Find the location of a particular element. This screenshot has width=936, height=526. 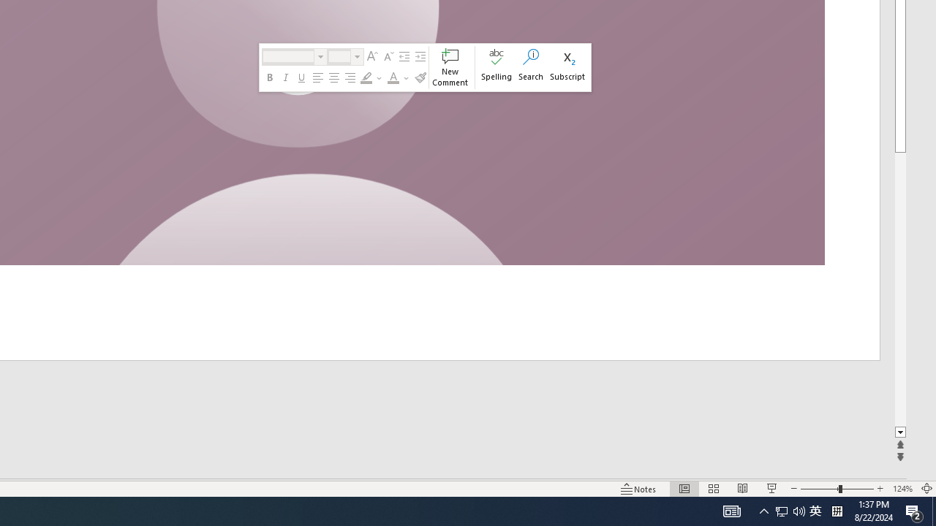

Align Right is located at coordinates (350, 77).